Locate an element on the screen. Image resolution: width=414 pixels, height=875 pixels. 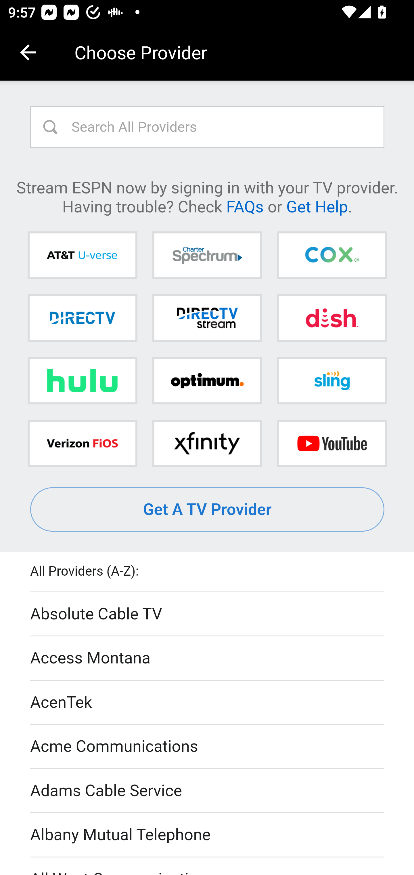
FAQs is located at coordinates (244, 206).